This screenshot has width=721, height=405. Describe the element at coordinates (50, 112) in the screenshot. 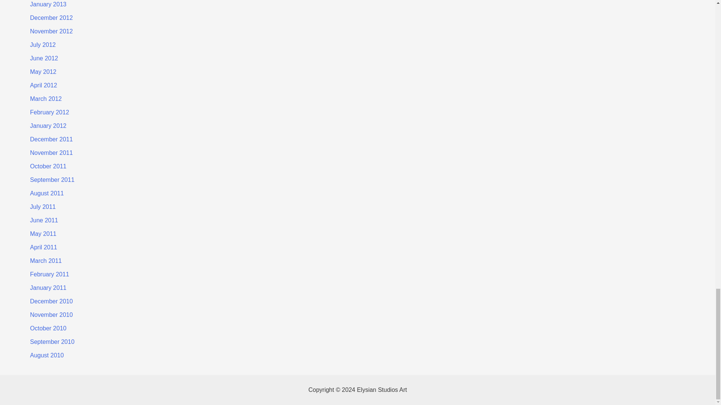

I see `February 2012` at that location.